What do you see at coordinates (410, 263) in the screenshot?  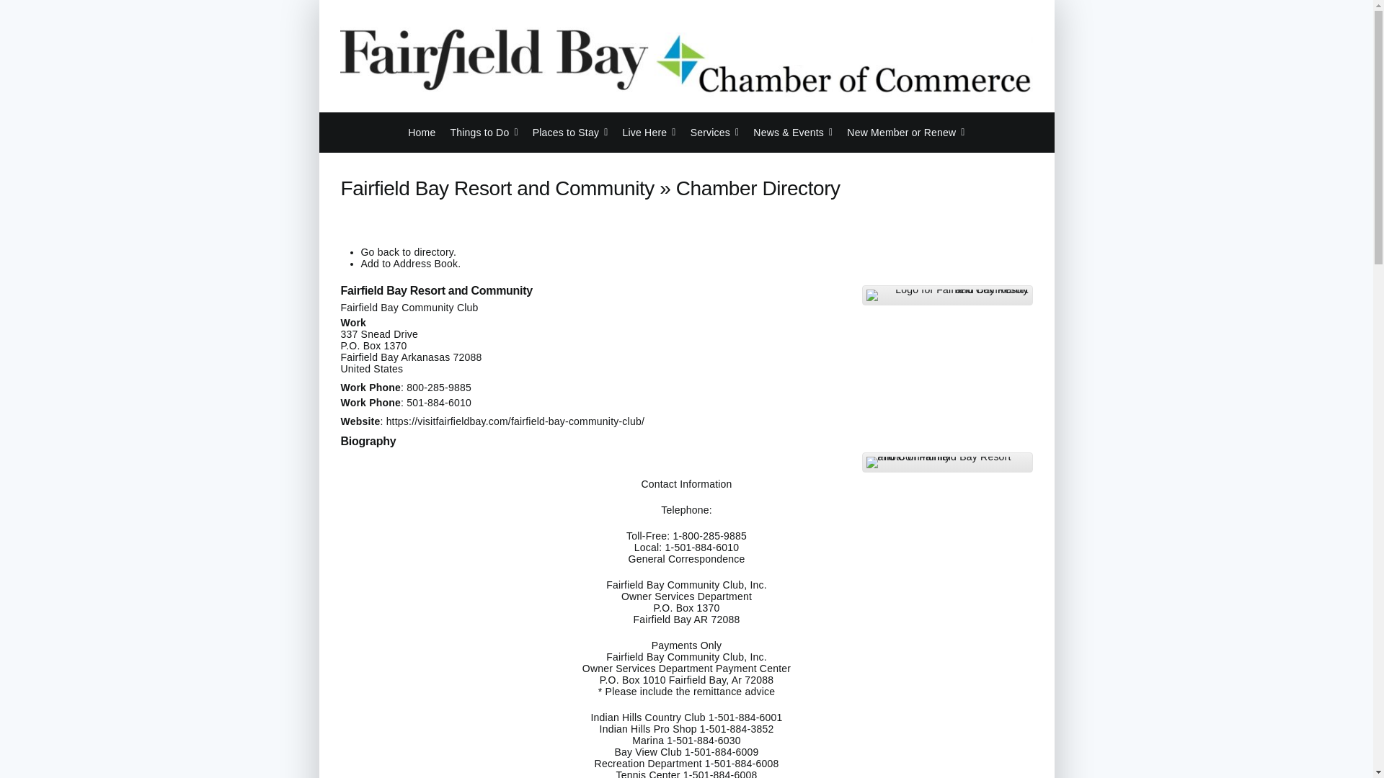 I see `Download vCard` at bounding box center [410, 263].